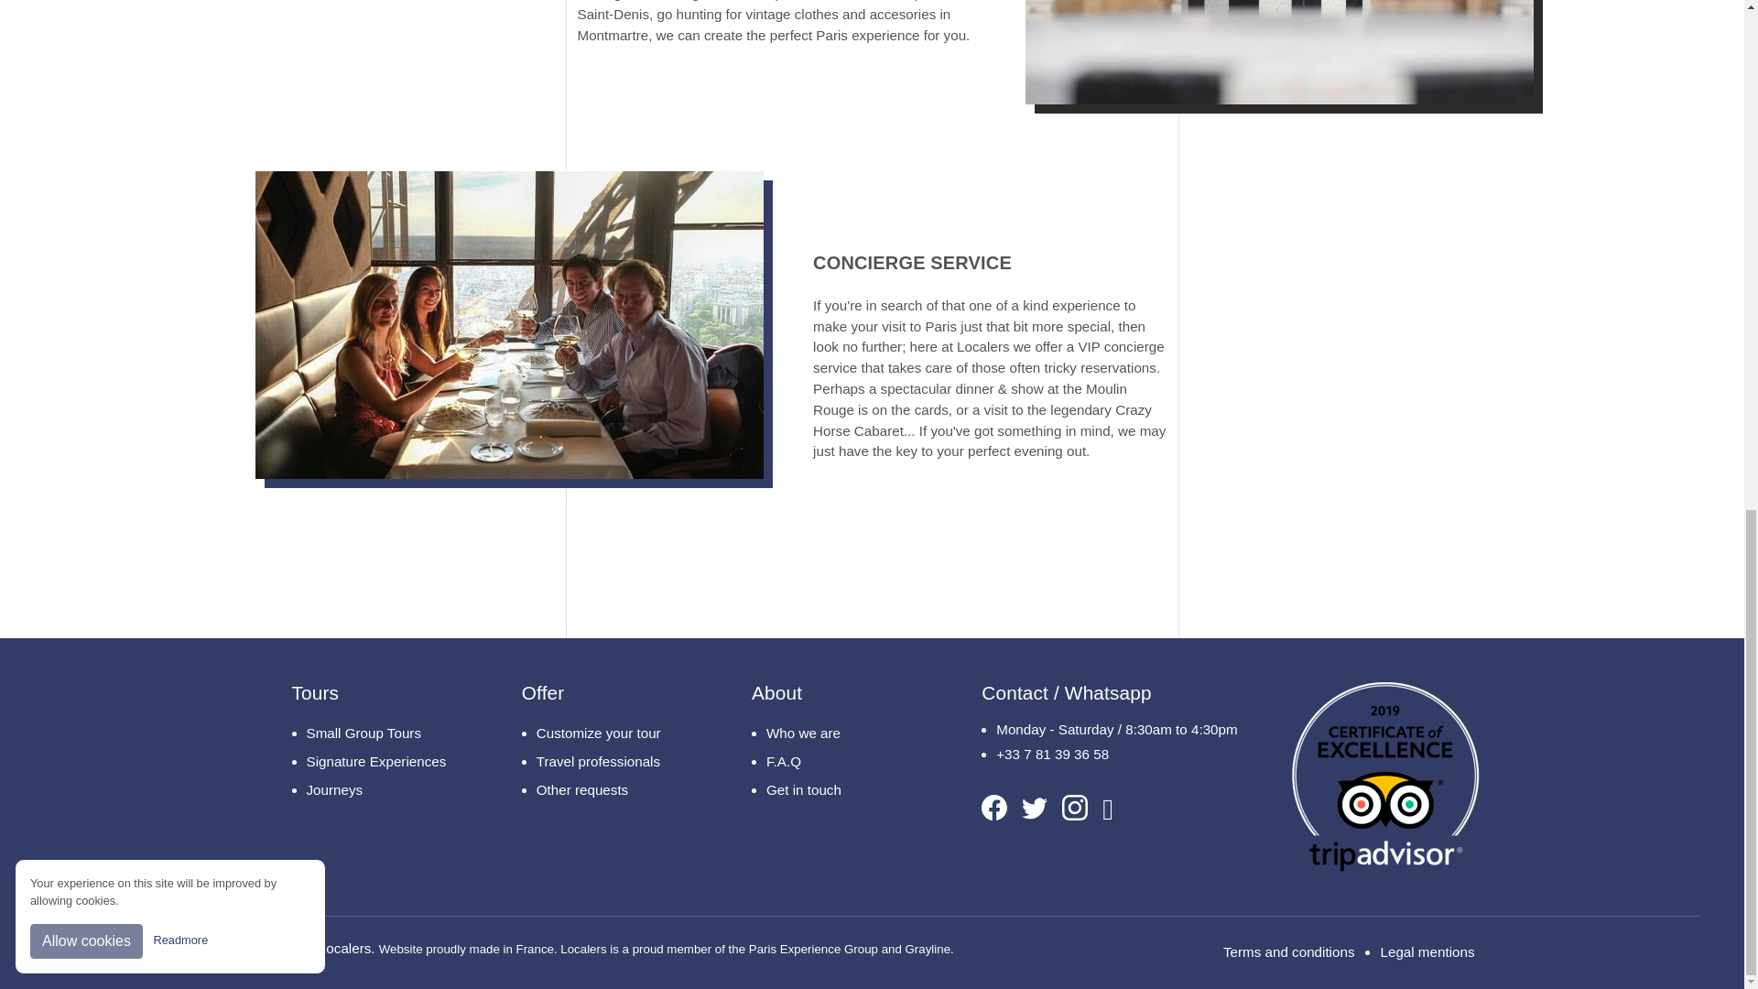  Describe the element at coordinates (379, 790) in the screenshot. I see `Journeys` at that location.